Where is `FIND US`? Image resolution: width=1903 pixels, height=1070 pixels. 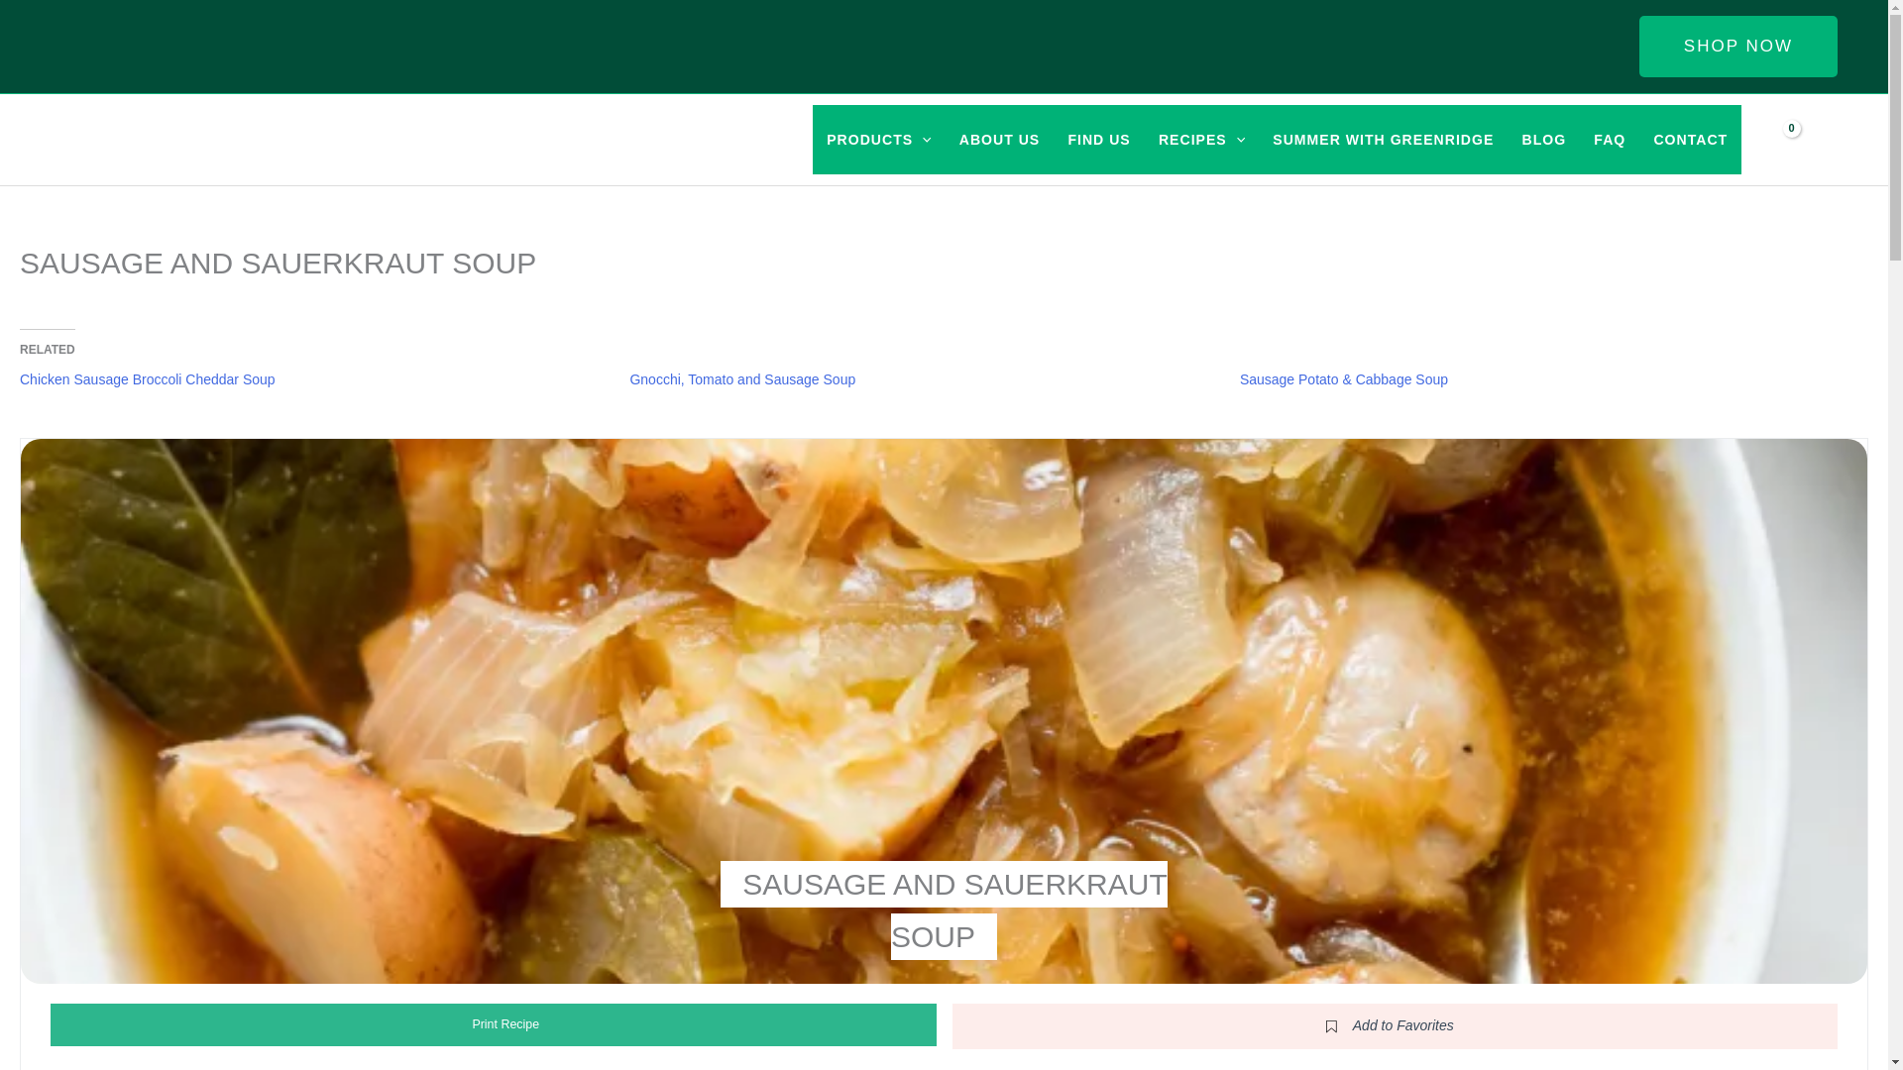
FIND US is located at coordinates (1098, 139).